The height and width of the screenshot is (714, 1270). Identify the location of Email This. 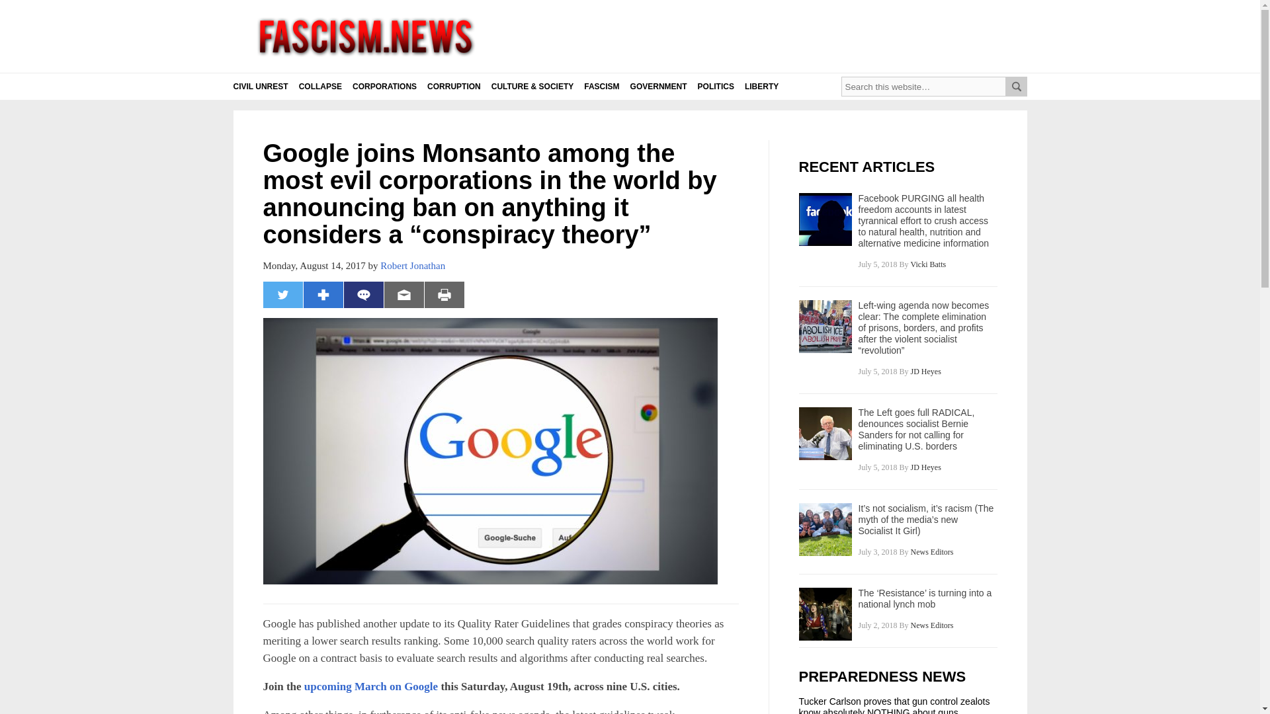
(403, 294).